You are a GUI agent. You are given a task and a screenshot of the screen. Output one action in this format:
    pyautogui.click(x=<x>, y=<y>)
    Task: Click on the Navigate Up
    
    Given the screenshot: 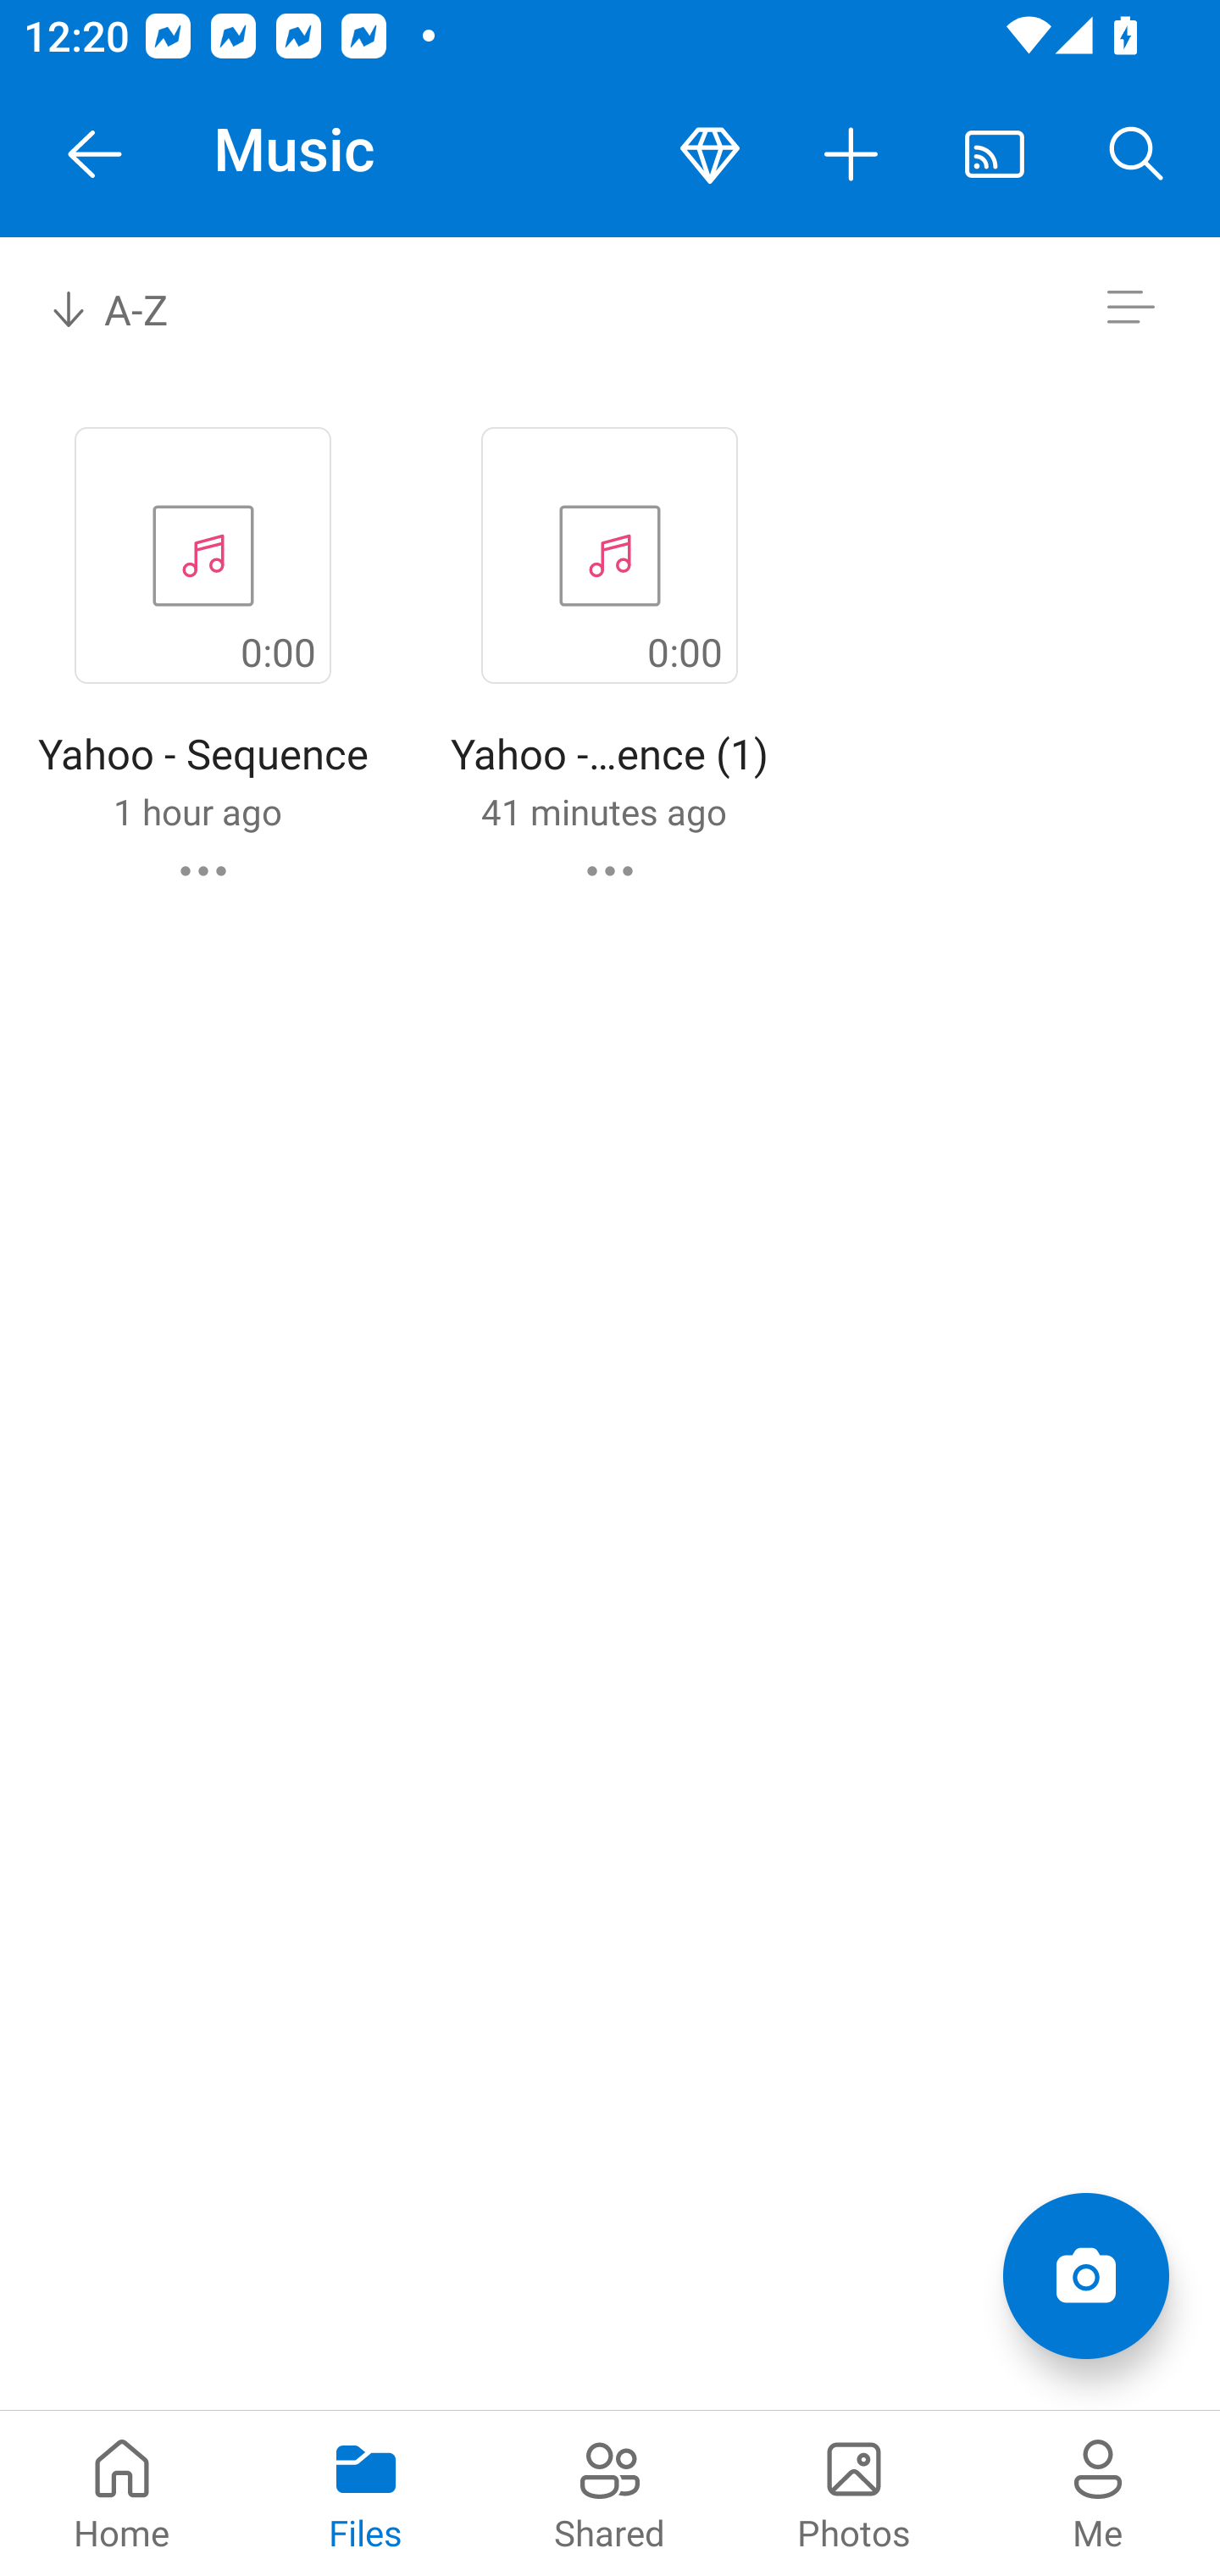 What is the action you would take?
    pyautogui.click(x=95, y=154)
    